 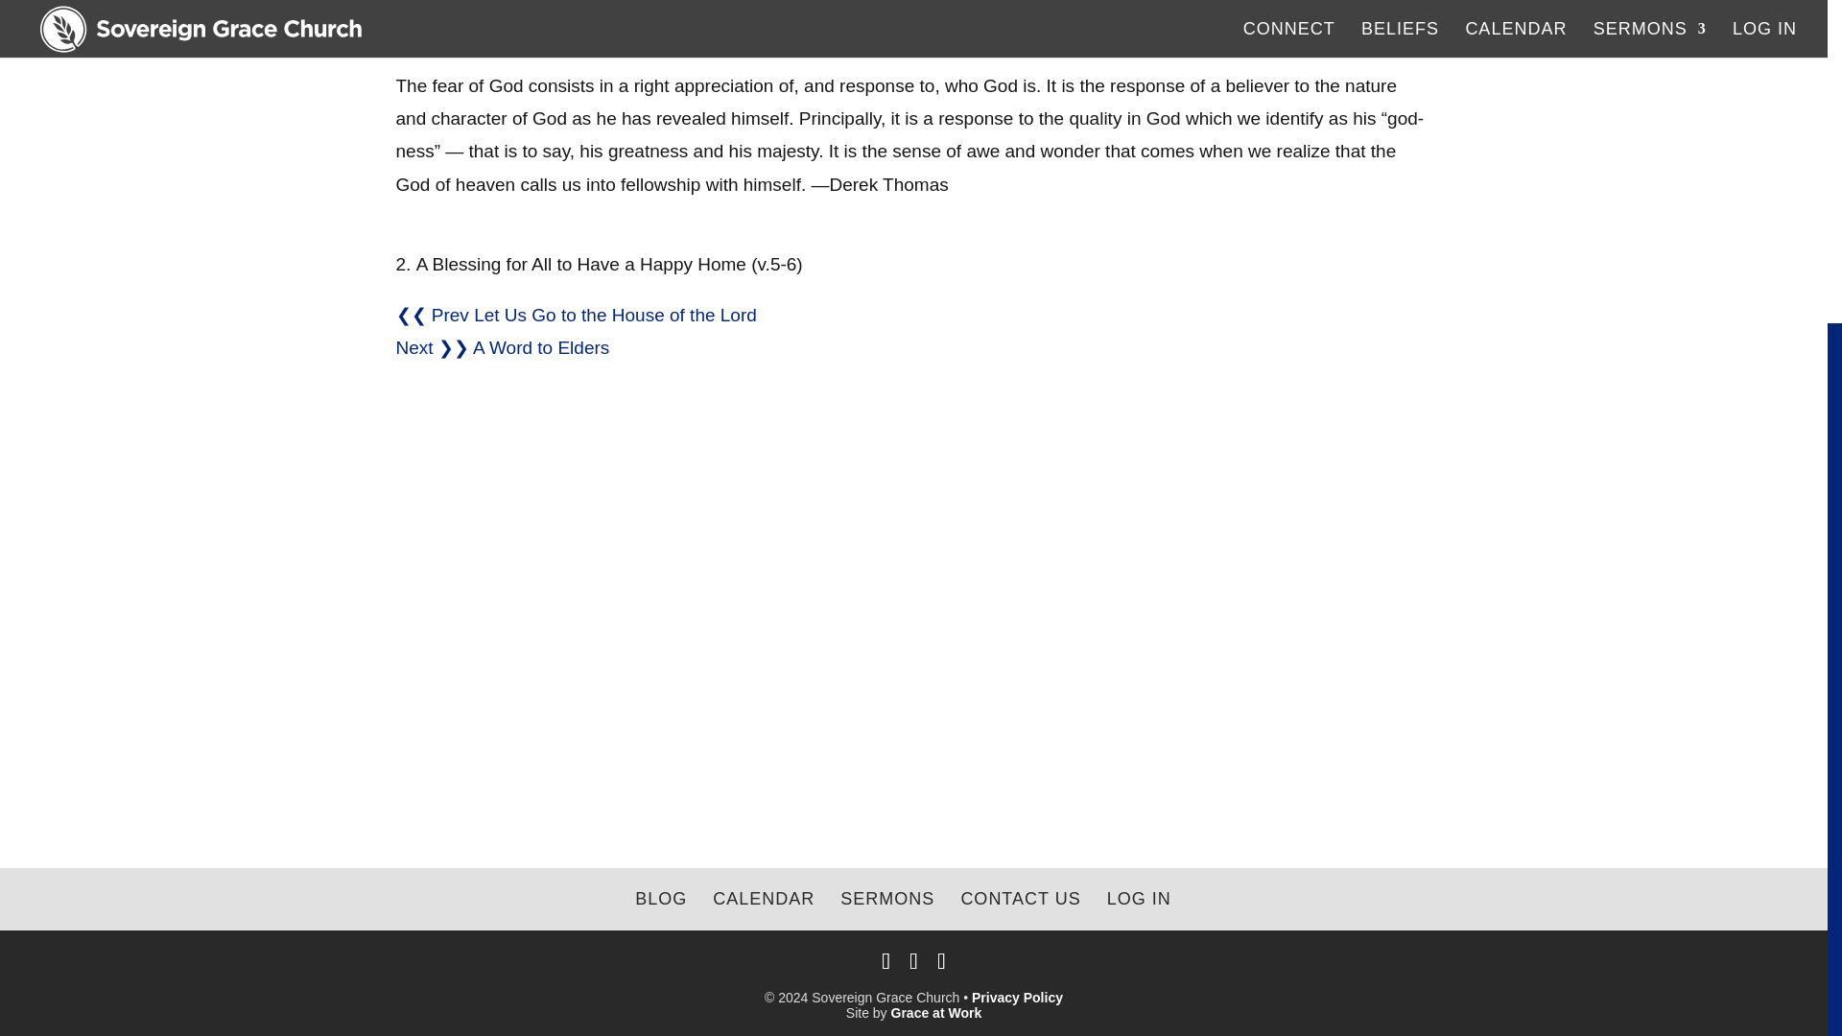 I want to click on CALENDAR, so click(x=764, y=898).